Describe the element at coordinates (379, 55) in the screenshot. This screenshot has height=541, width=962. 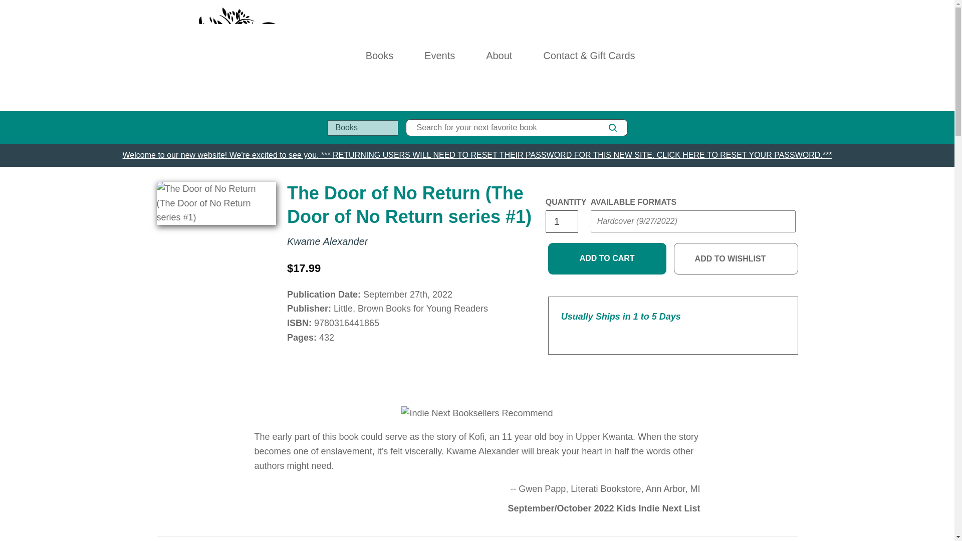
I see `Books` at that location.